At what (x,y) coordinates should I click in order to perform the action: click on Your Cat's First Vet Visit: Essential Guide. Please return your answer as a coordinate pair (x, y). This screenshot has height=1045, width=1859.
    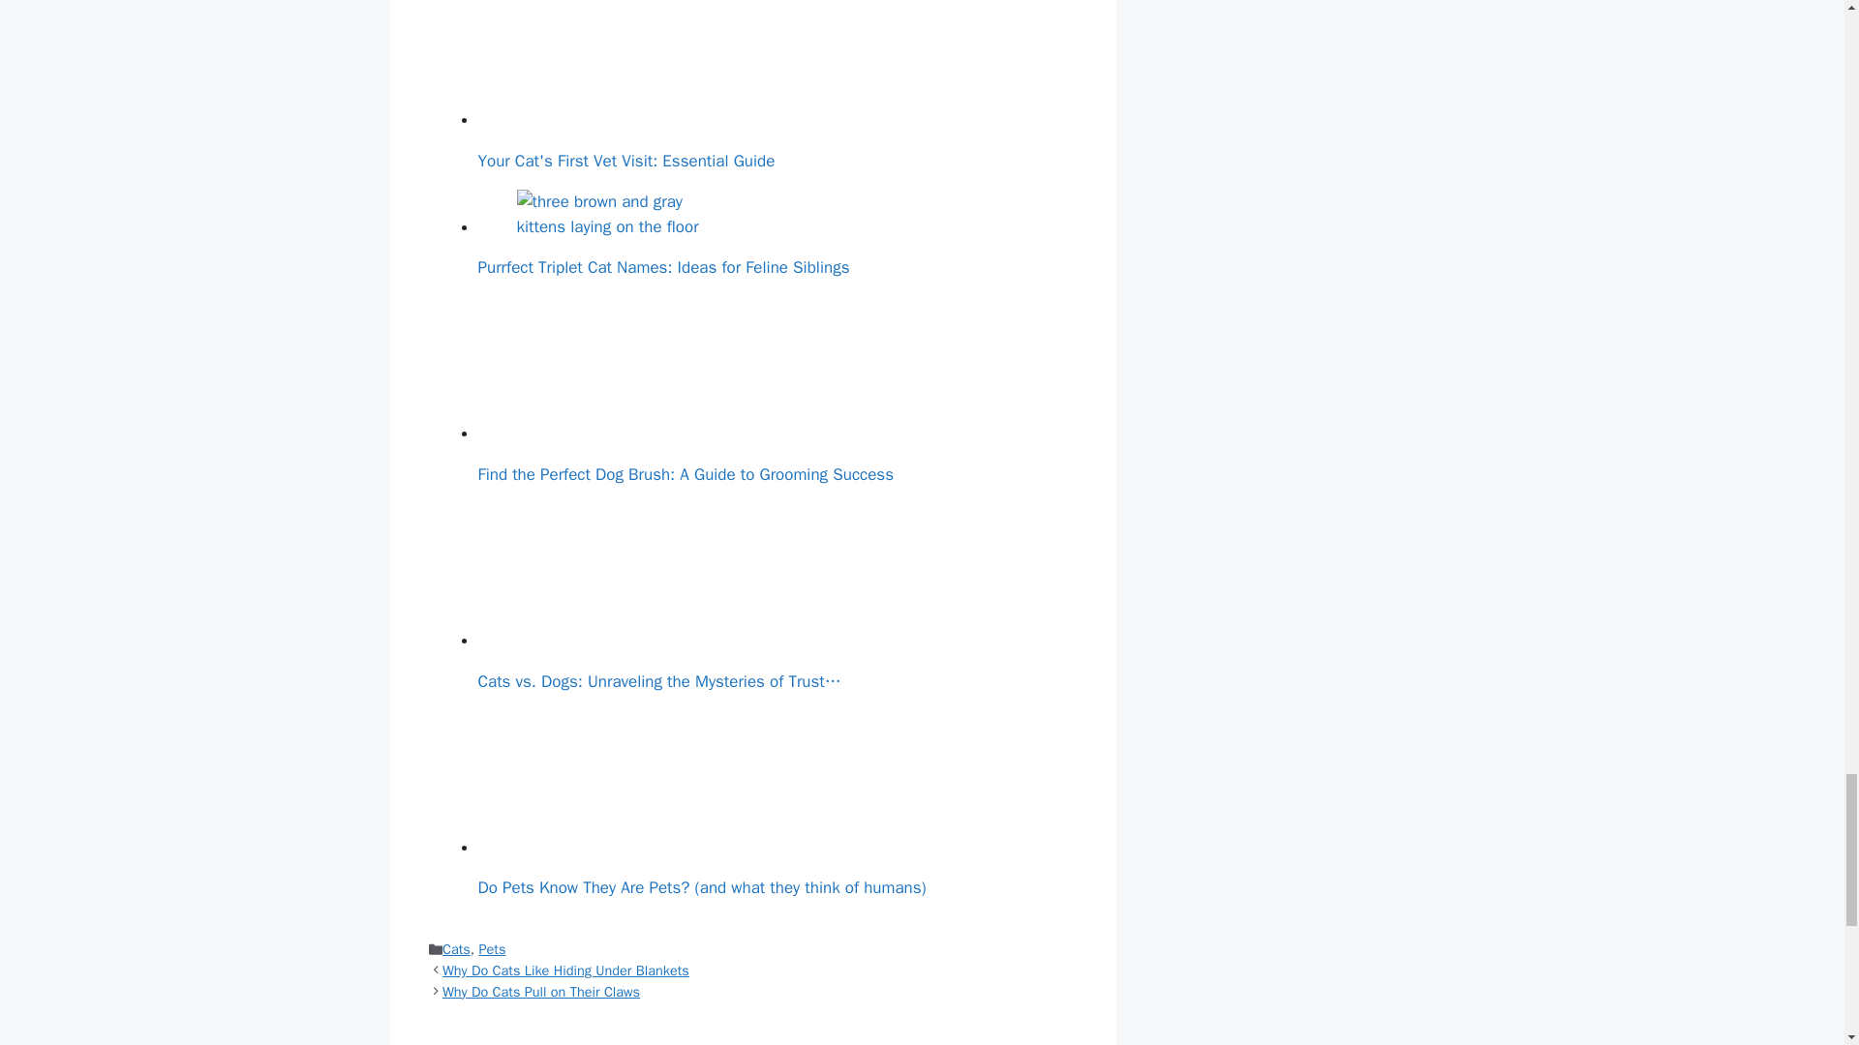
    Looking at the image, I should click on (624, 62).